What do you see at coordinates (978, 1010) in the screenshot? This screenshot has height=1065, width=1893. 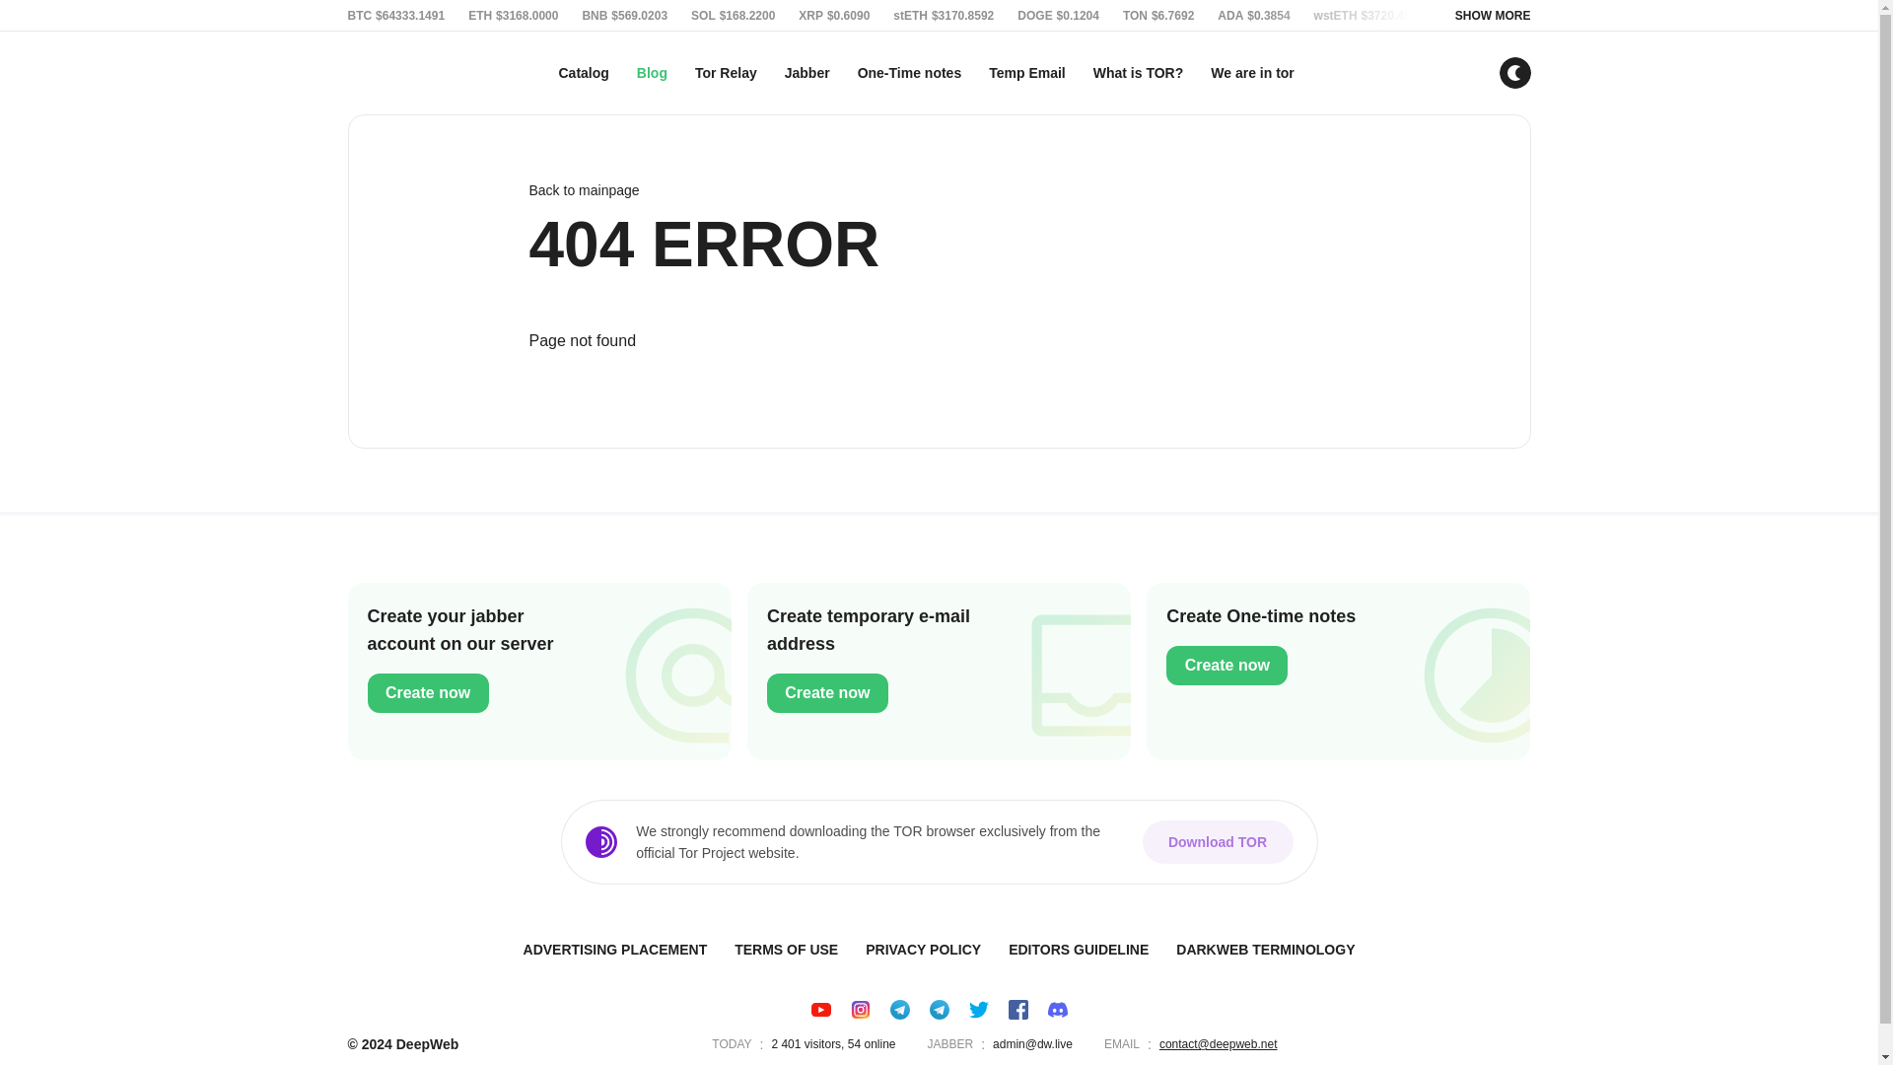 I see `Twitter` at bounding box center [978, 1010].